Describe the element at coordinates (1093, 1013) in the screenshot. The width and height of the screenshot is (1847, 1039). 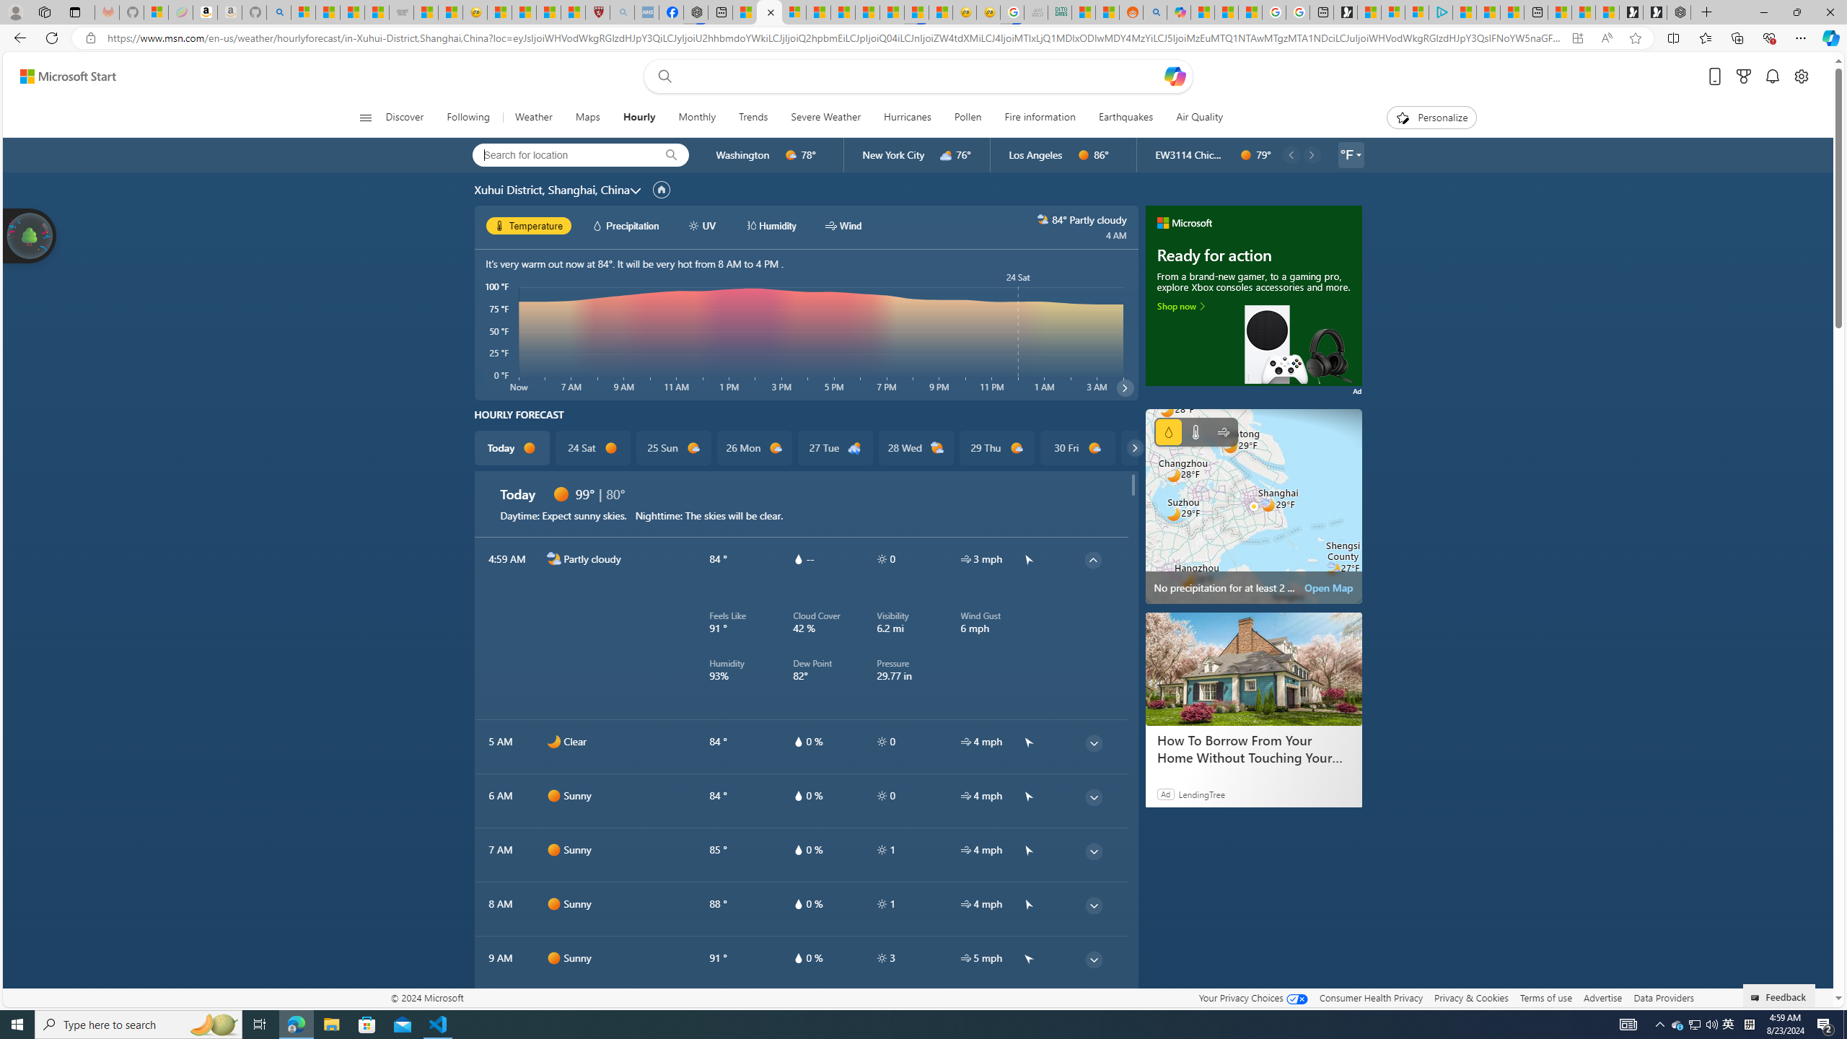
I see `common/thinArrow` at that location.